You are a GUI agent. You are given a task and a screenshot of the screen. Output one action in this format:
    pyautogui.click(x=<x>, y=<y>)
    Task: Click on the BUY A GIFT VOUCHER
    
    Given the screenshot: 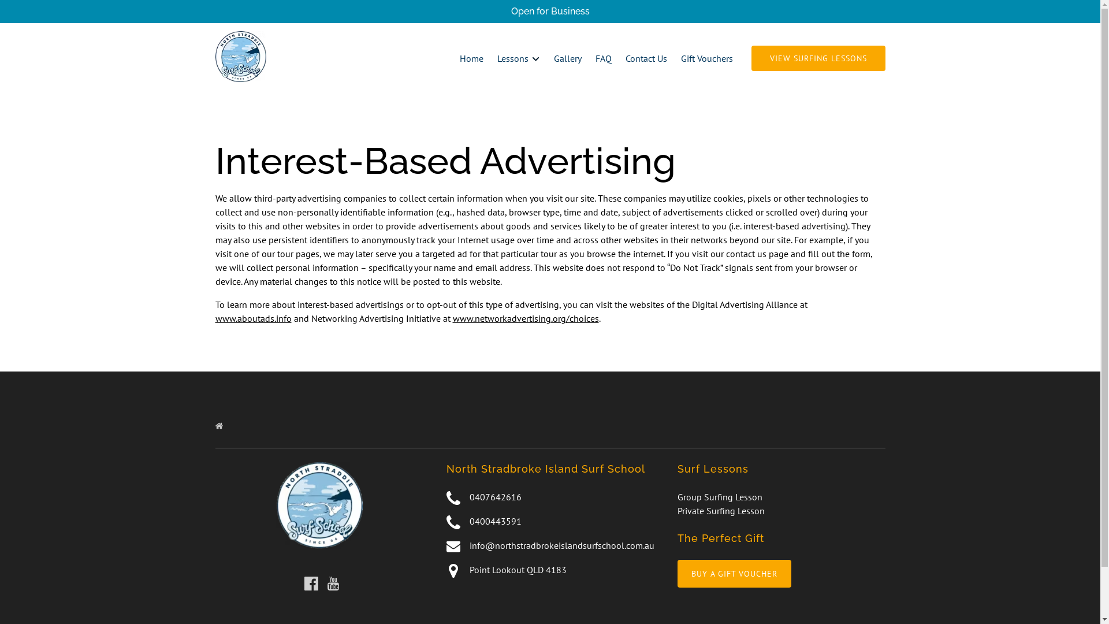 What is the action you would take?
    pyautogui.click(x=734, y=567)
    